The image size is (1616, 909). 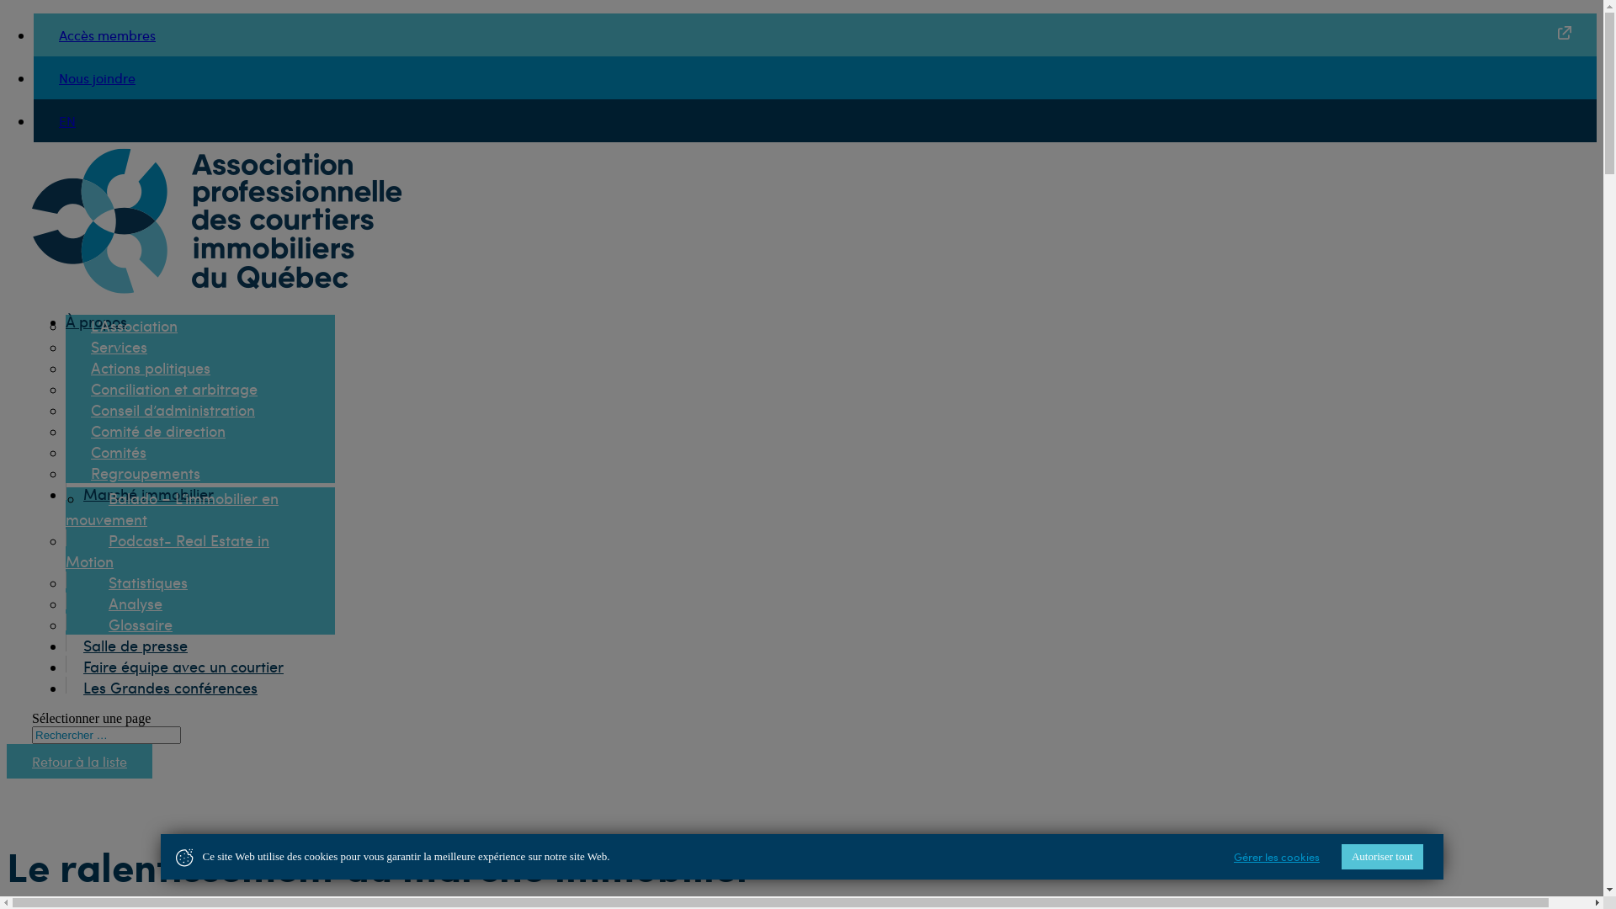 What do you see at coordinates (67, 121) in the screenshot?
I see `EN` at bounding box center [67, 121].